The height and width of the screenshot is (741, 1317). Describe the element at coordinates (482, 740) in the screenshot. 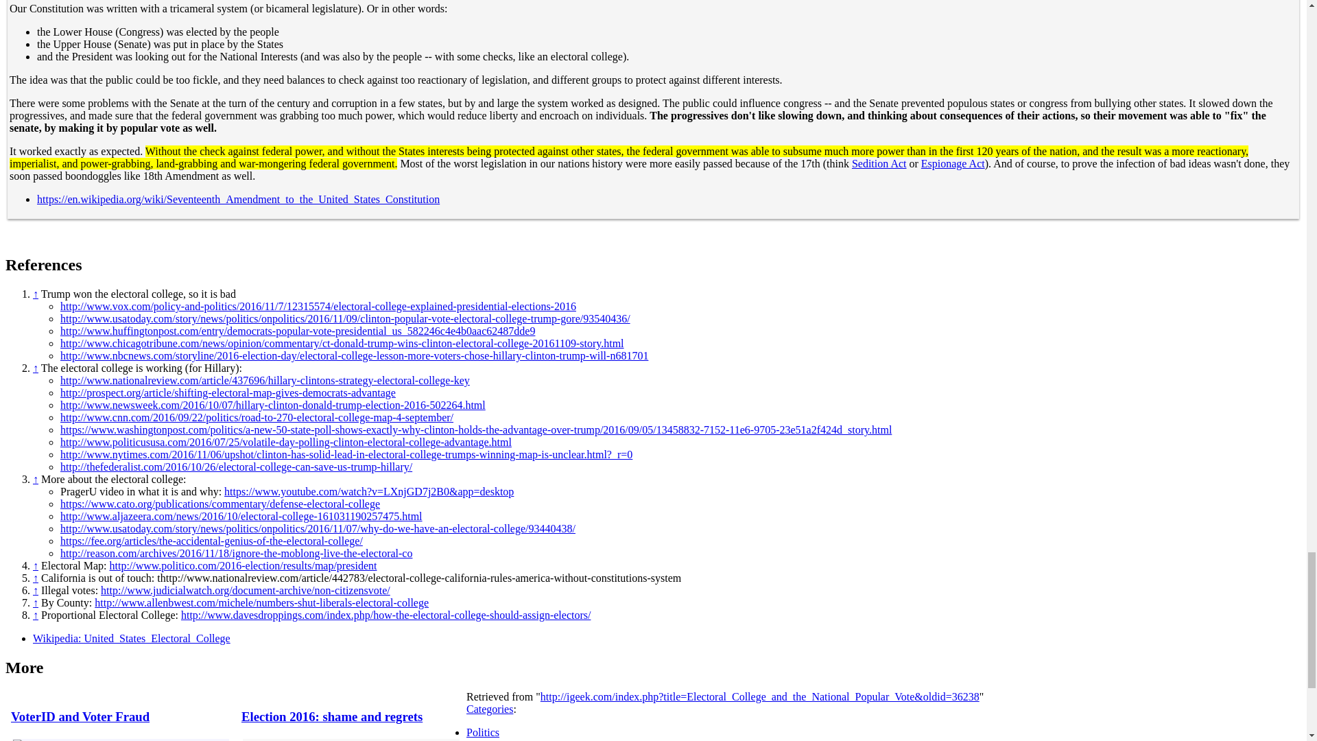

I see `Category:History` at that location.